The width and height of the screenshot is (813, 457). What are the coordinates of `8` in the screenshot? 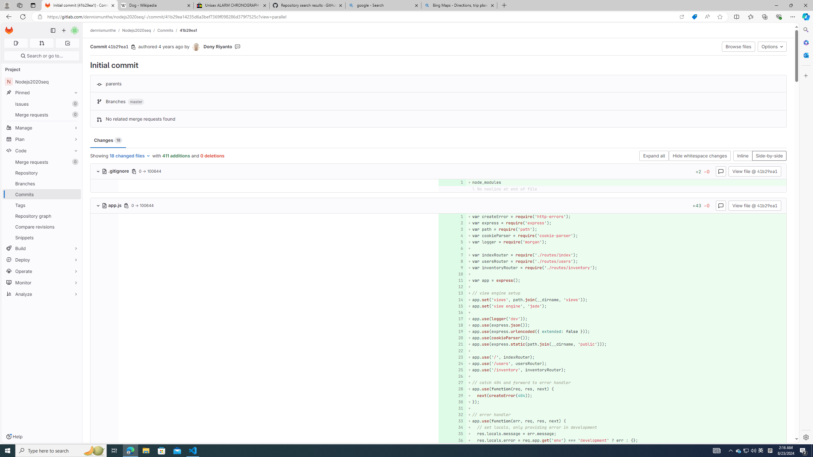 It's located at (452, 261).